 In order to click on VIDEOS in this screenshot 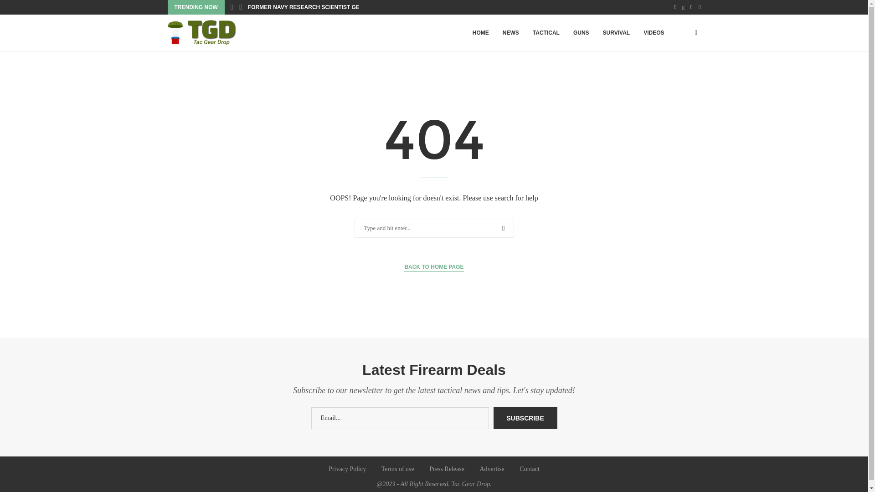, I will do `click(654, 33)`.